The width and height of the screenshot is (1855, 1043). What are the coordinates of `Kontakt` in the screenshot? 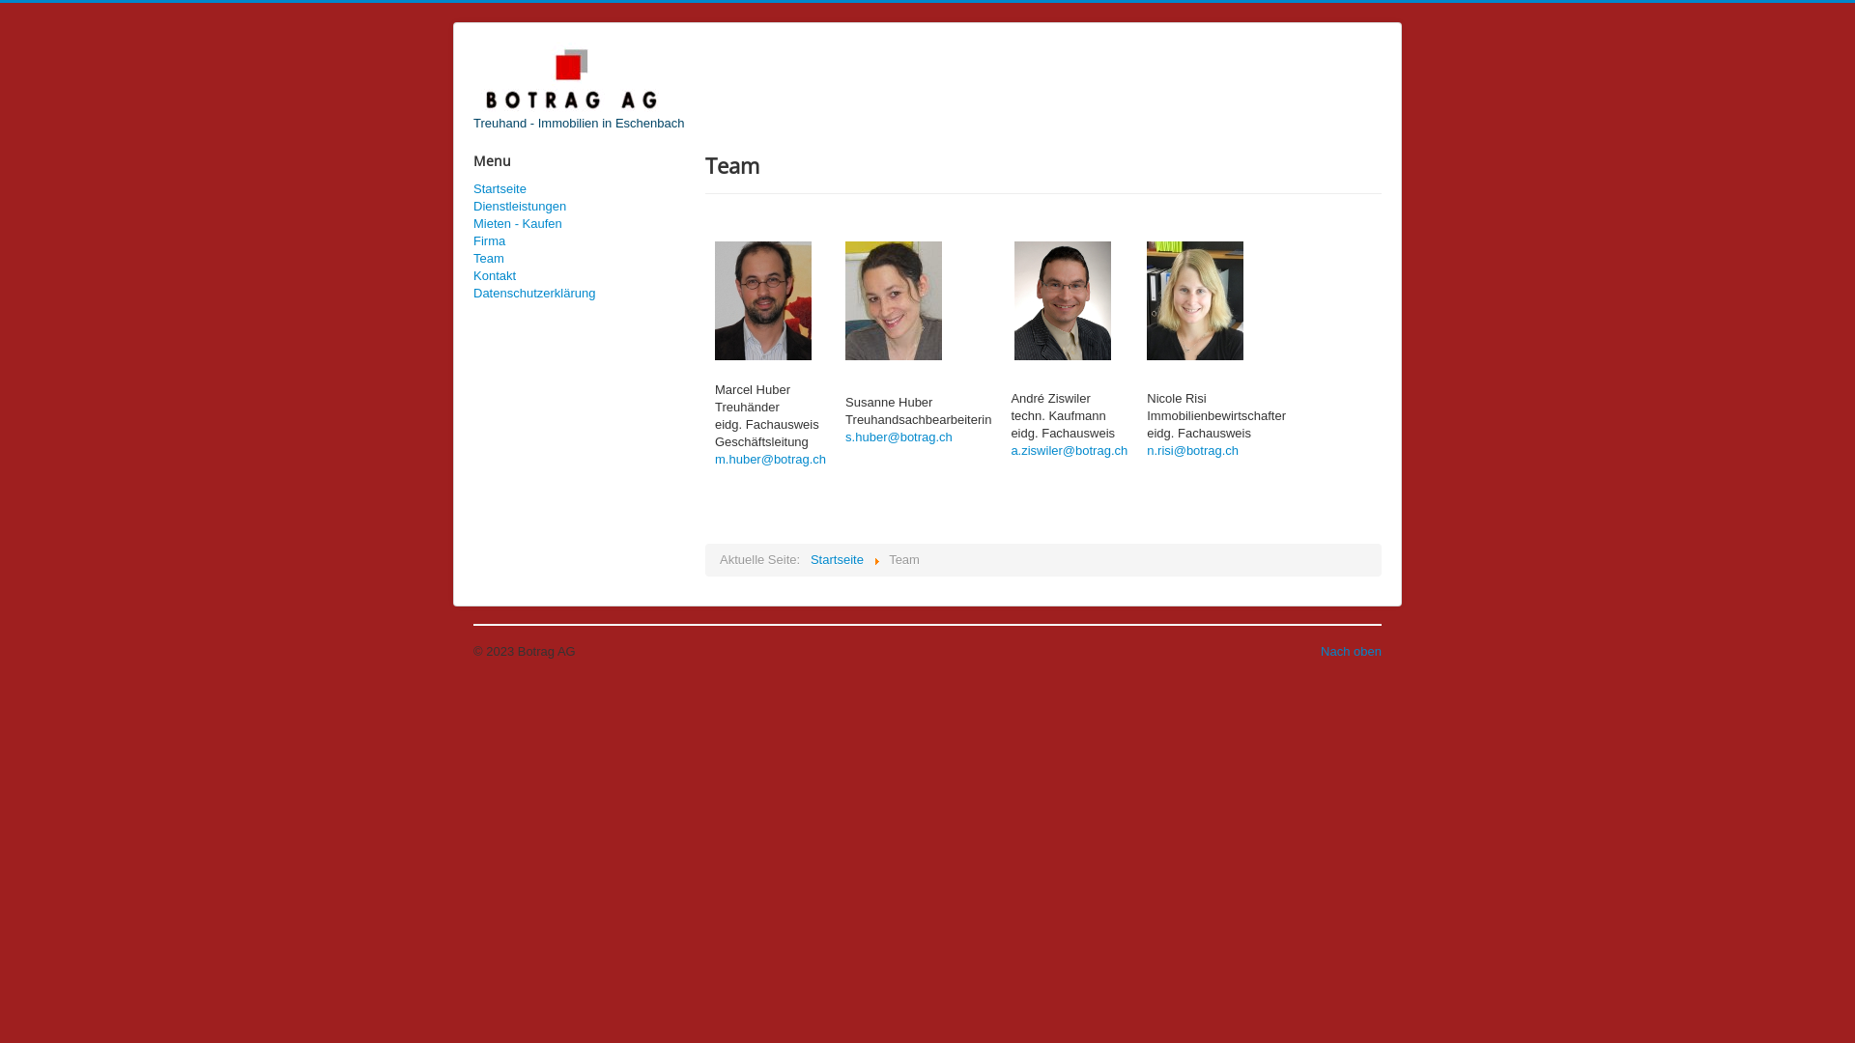 It's located at (580, 276).